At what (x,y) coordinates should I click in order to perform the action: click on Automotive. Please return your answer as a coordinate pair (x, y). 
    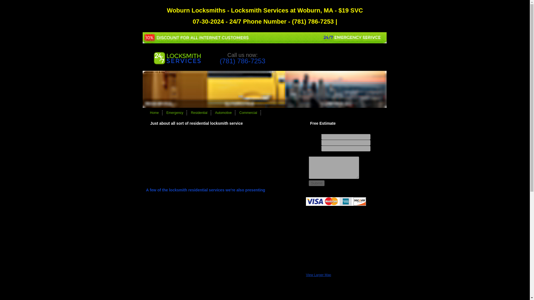
    Looking at the image, I should click on (223, 112).